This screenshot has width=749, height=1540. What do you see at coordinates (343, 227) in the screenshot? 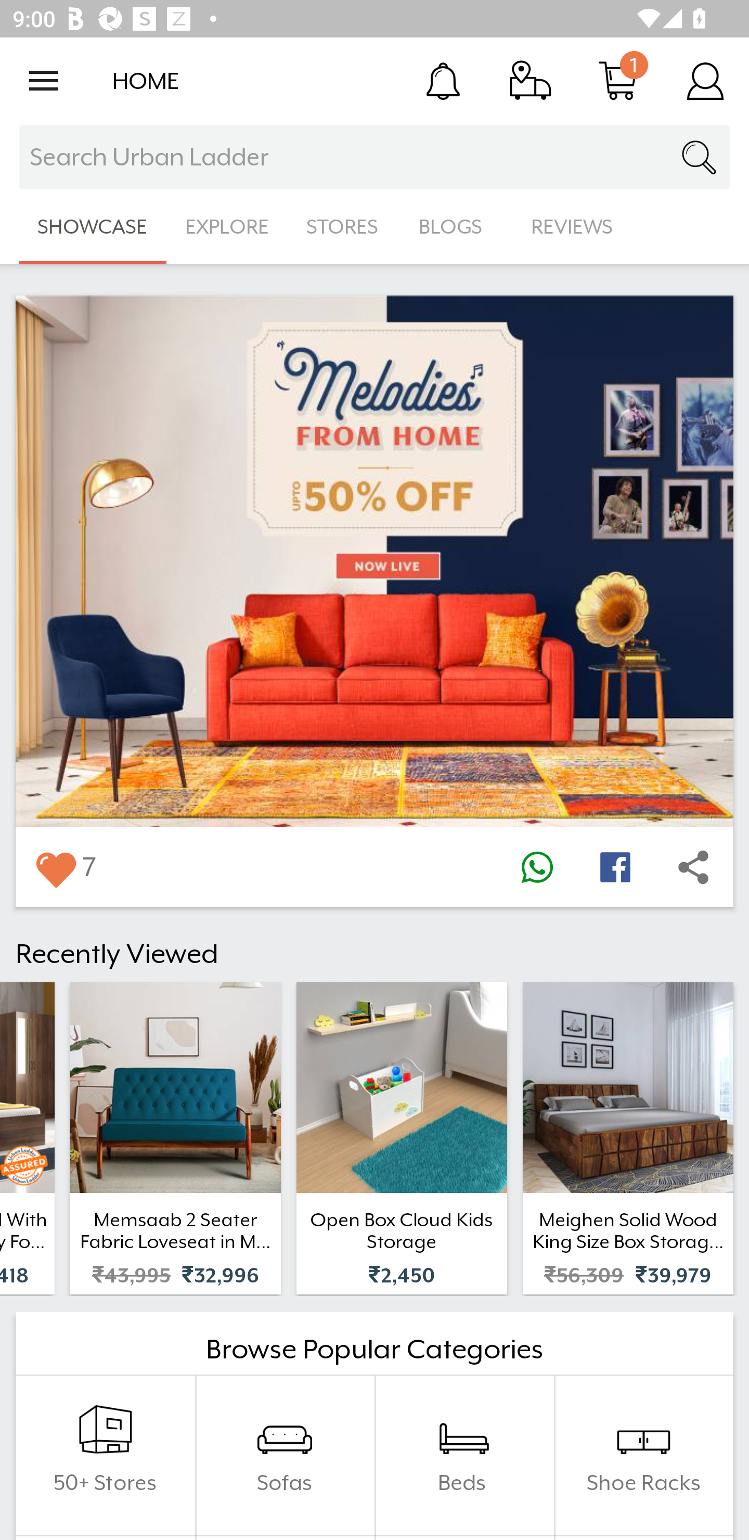
I see `STORES` at bounding box center [343, 227].